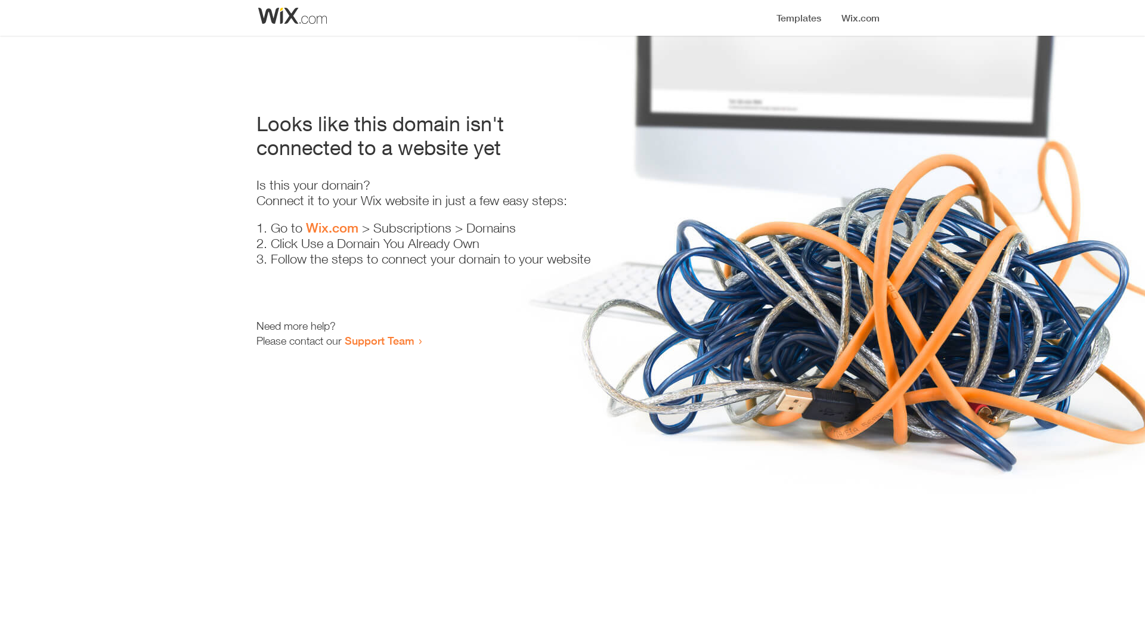  What do you see at coordinates (379, 340) in the screenshot?
I see `Support Team` at bounding box center [379, 340].